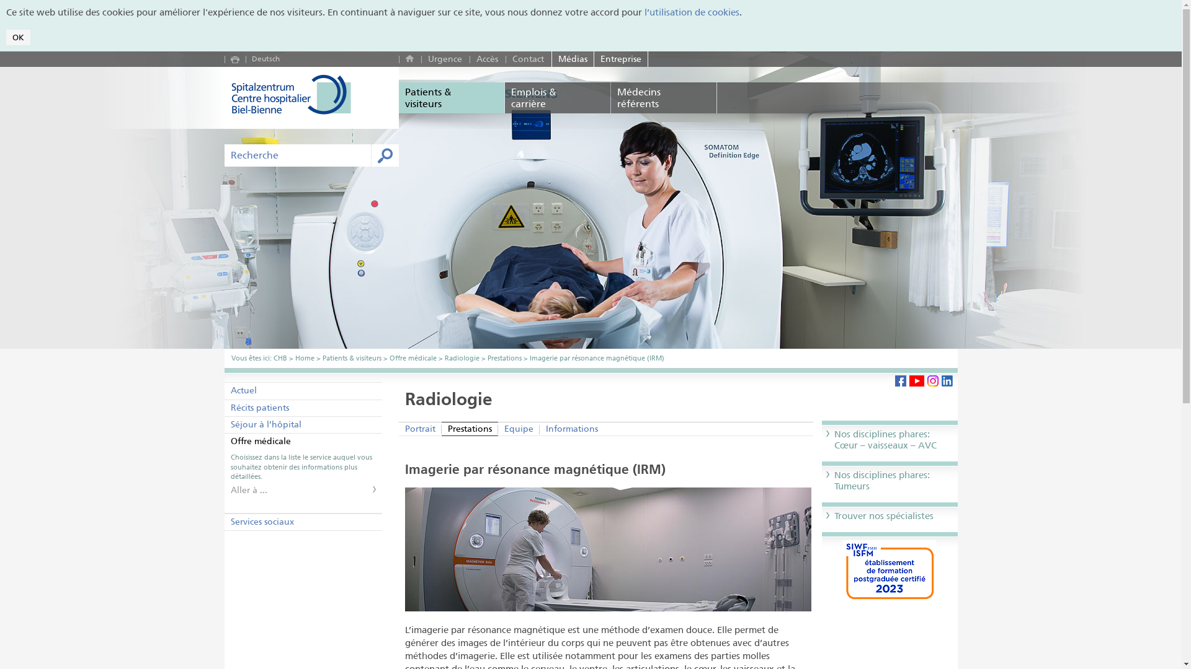 Image resolution: width=1191 pixels, height=669 pixels. I want to click on Services sociaux, so click(303, 522).